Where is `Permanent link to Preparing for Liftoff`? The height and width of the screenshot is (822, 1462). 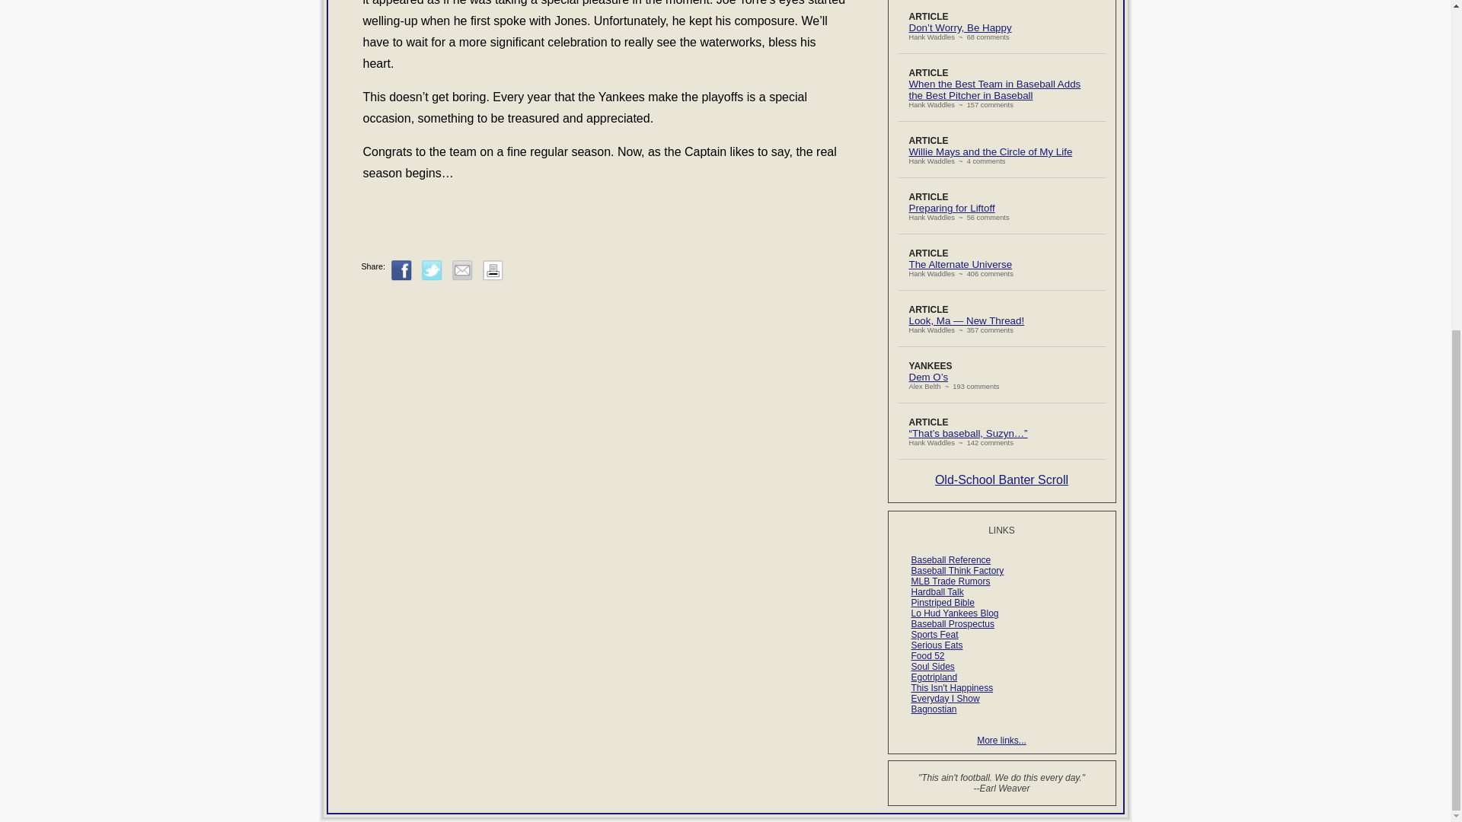 Permanent link to Preparing for Liftoff is located at coordinates (952, 207).